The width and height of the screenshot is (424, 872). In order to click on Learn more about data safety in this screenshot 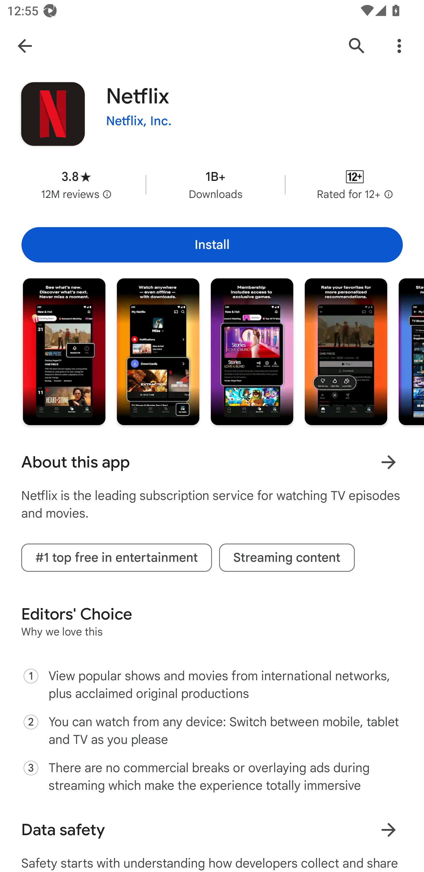, I will do `click(389, 830)`.